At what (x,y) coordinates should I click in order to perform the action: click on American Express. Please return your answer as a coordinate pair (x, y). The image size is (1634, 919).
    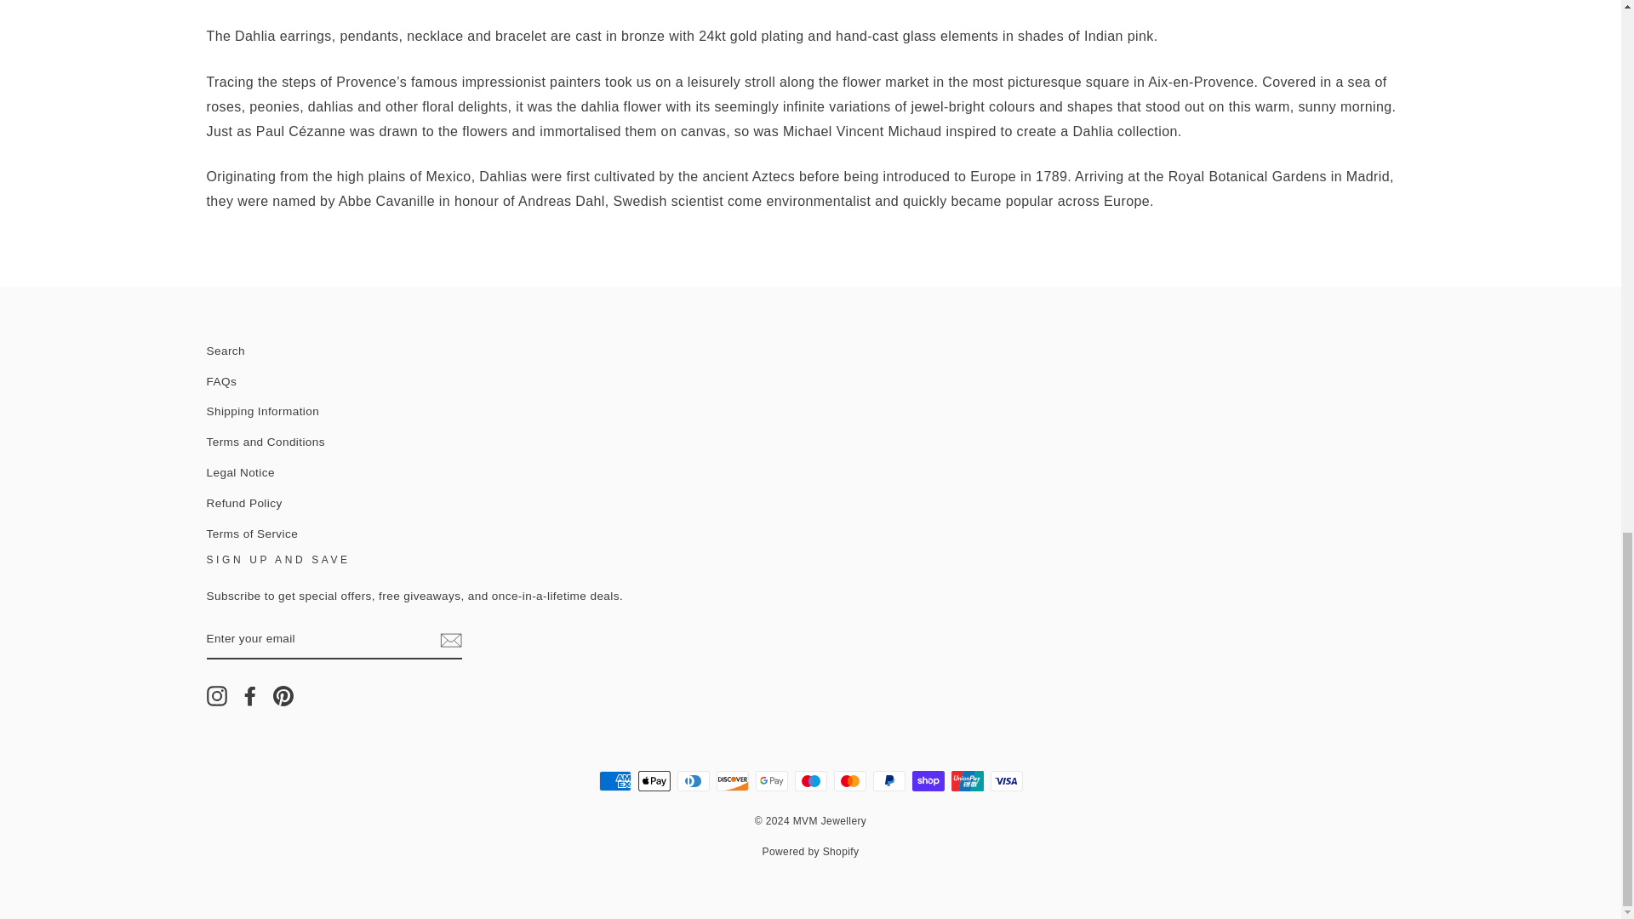
    Looking at the image, I should click on (614, 781).